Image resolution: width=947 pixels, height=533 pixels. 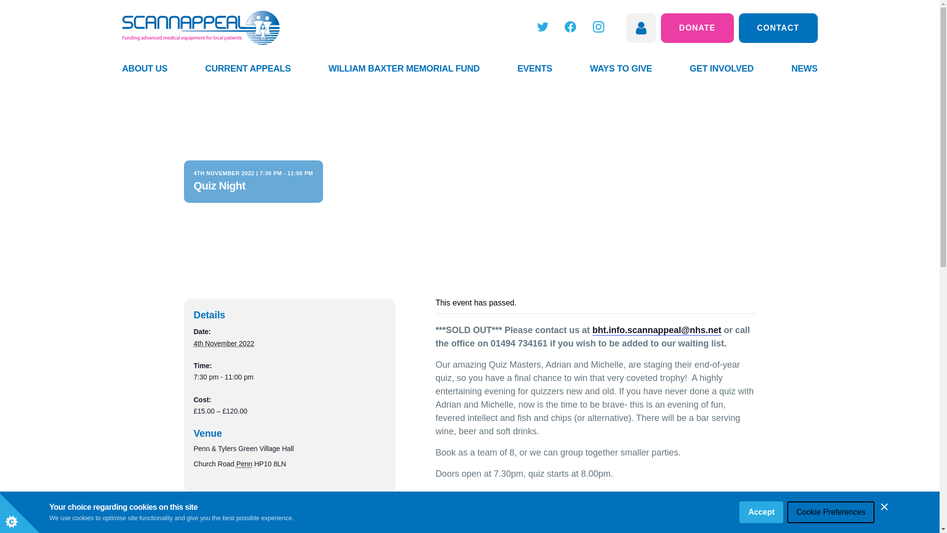 What do you see at coordinates (145, 68) in the screenshot?
I see `ABOUT US` at bounding box center [145, 68].